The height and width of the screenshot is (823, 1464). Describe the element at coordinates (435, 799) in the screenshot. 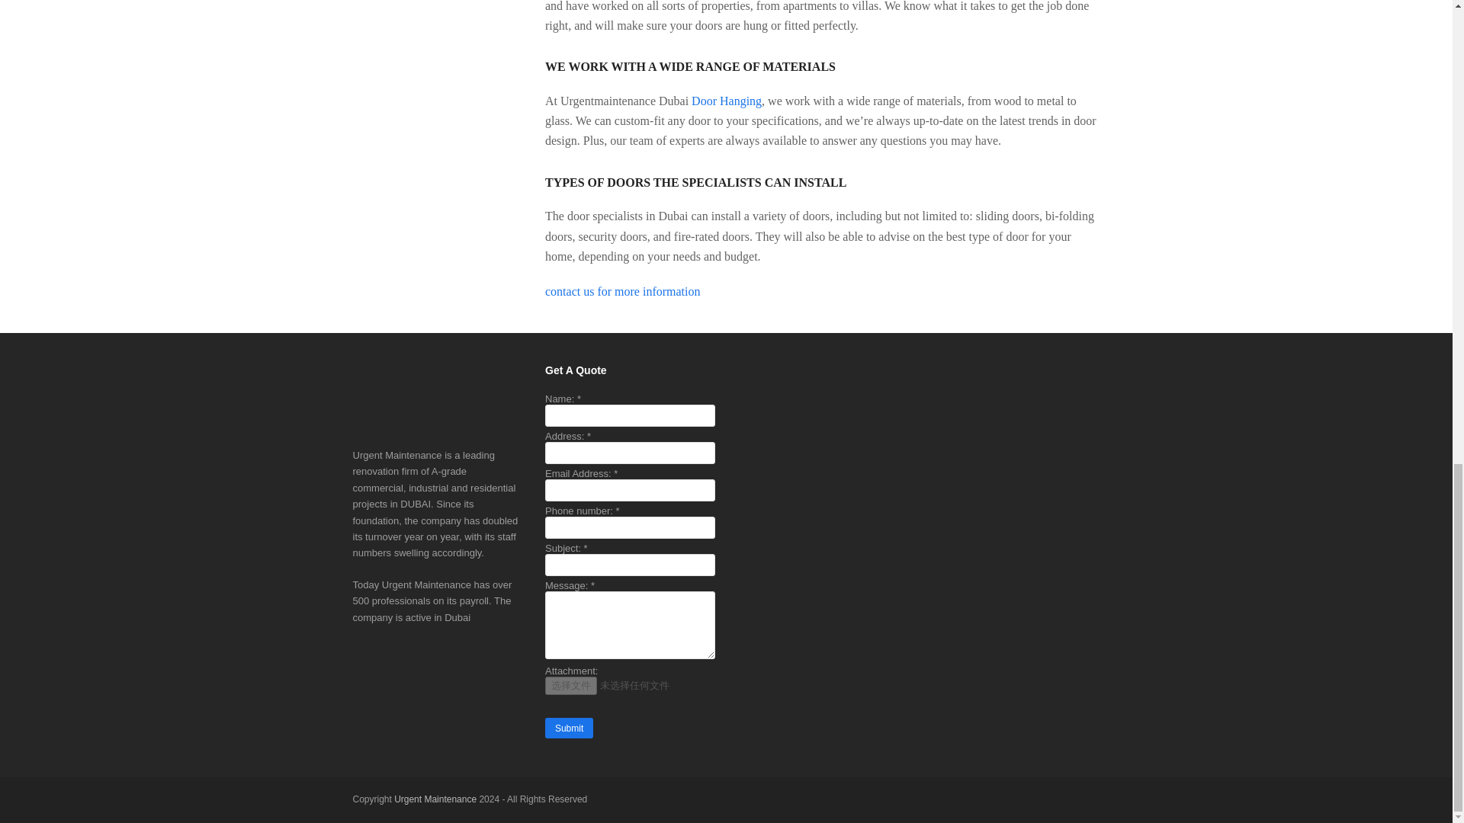

I see `Urgent Maintenance` at that location.